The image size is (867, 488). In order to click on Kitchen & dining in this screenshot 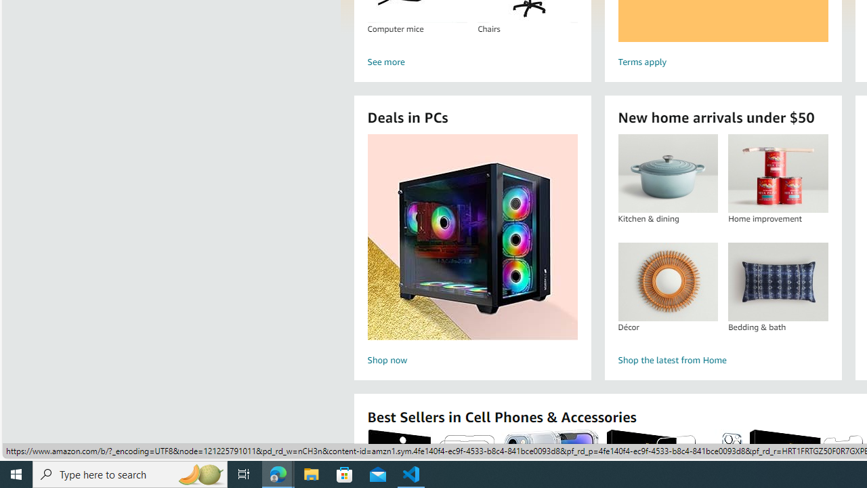, I will do `click(667, 174)`.